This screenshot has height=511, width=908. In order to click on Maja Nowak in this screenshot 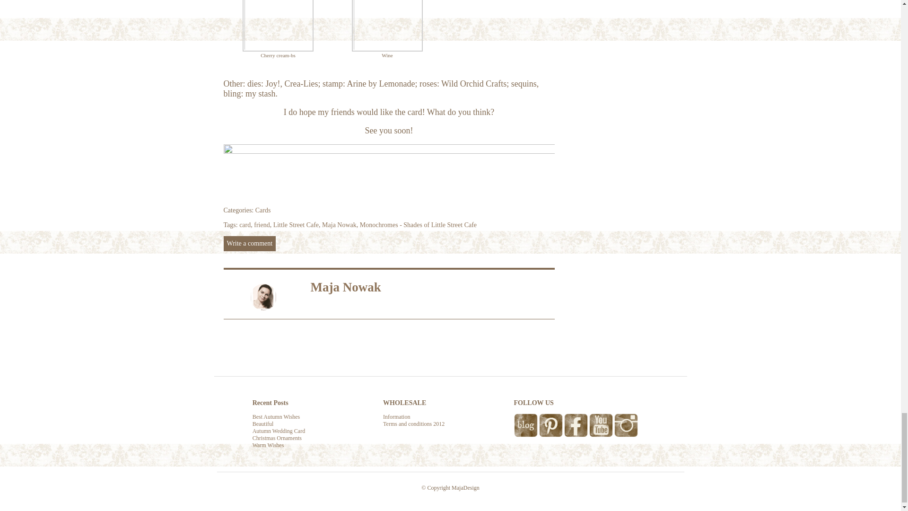, I will do `click(340, 224)`.